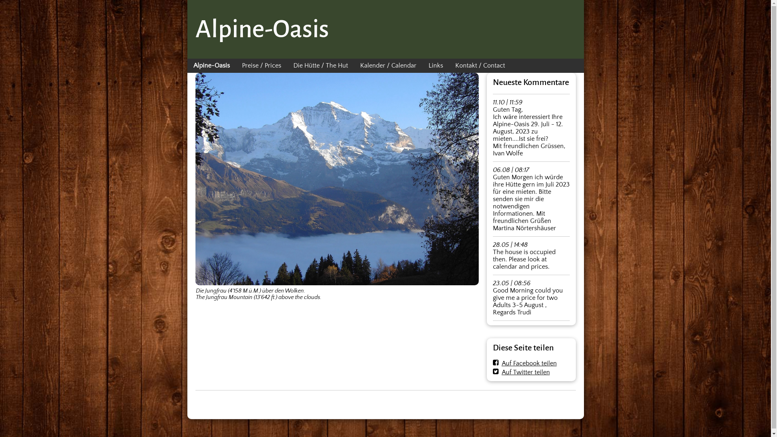 Image resolution: width=777 pixels, height=437 pixels. Describe the element at coordinates (262, 29) in the screenshot. I see `Alpine-Oasis` at that location.